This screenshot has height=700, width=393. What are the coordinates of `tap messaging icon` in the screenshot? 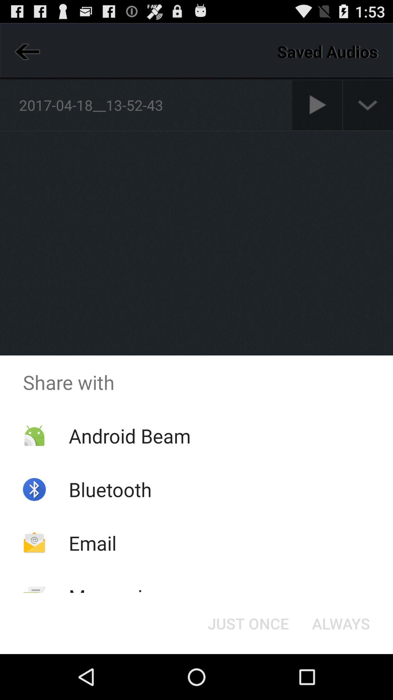 It's located at (116, 596).